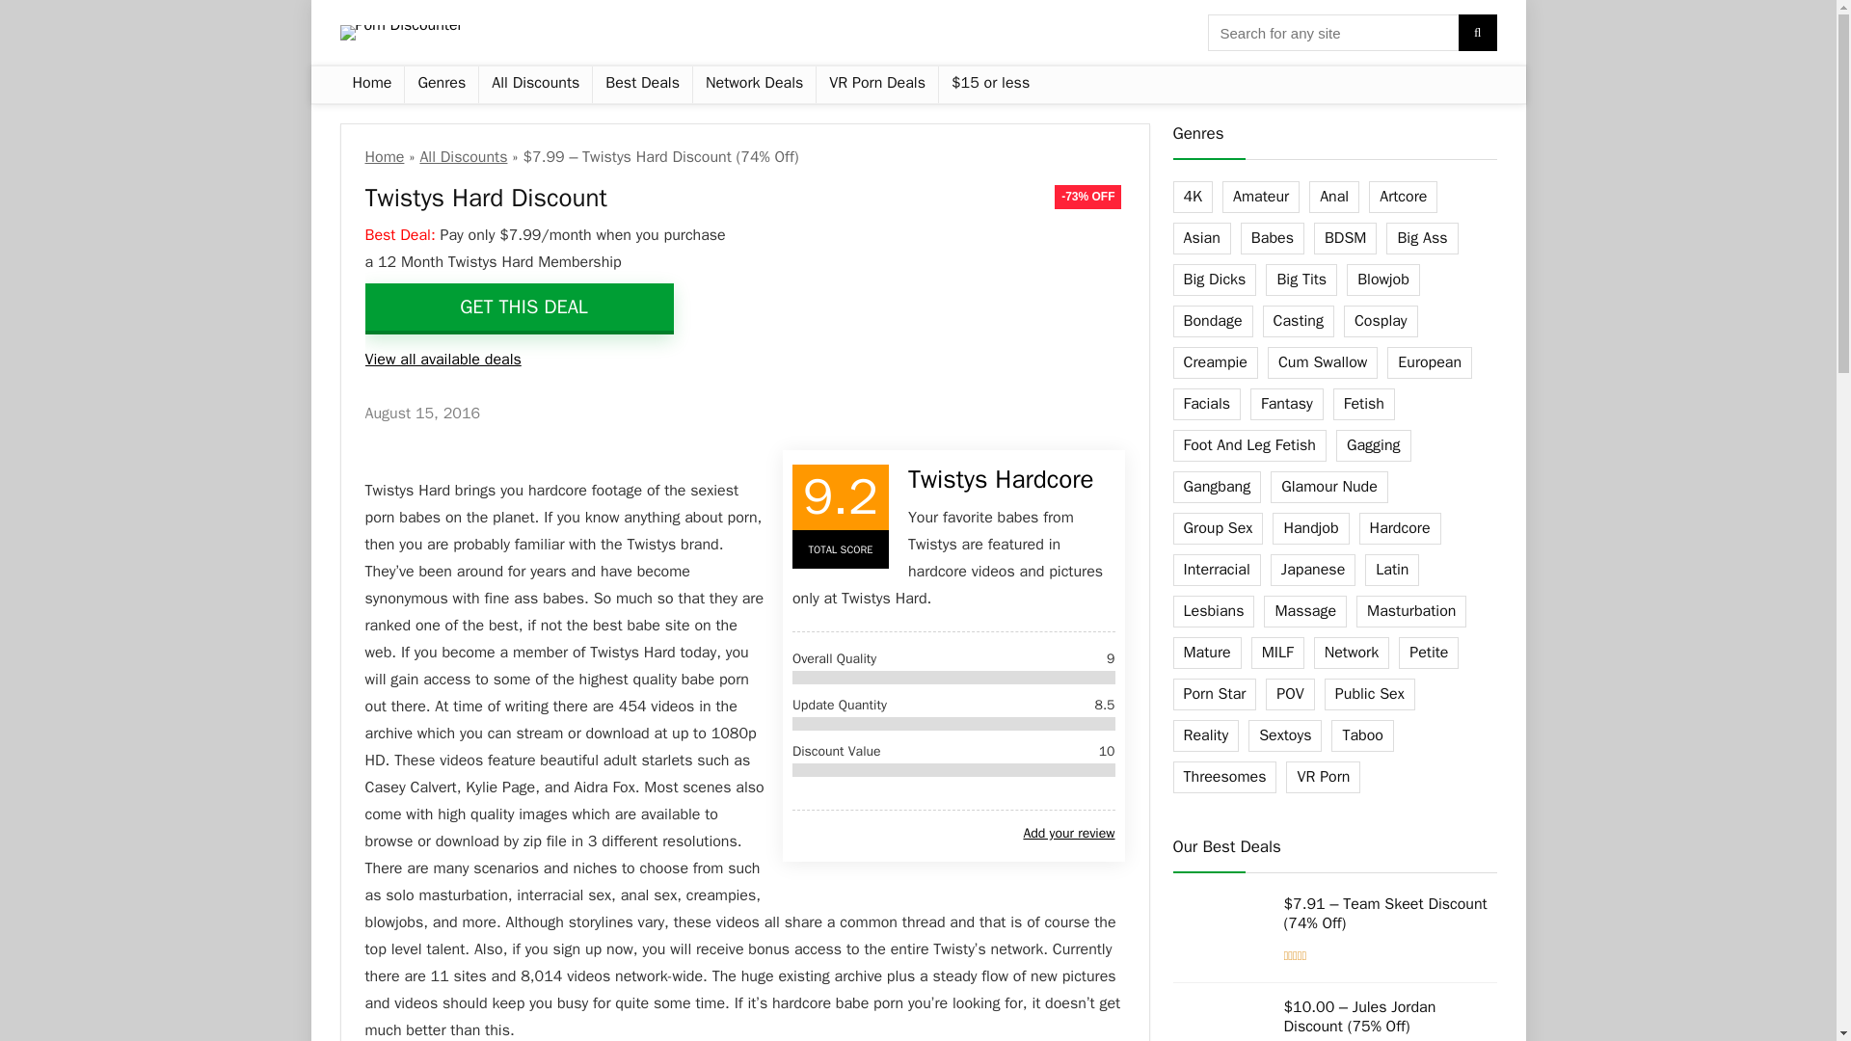 This screenshot has width=1851, height=1041. I want to click on Best Deals, so click(642, 85).